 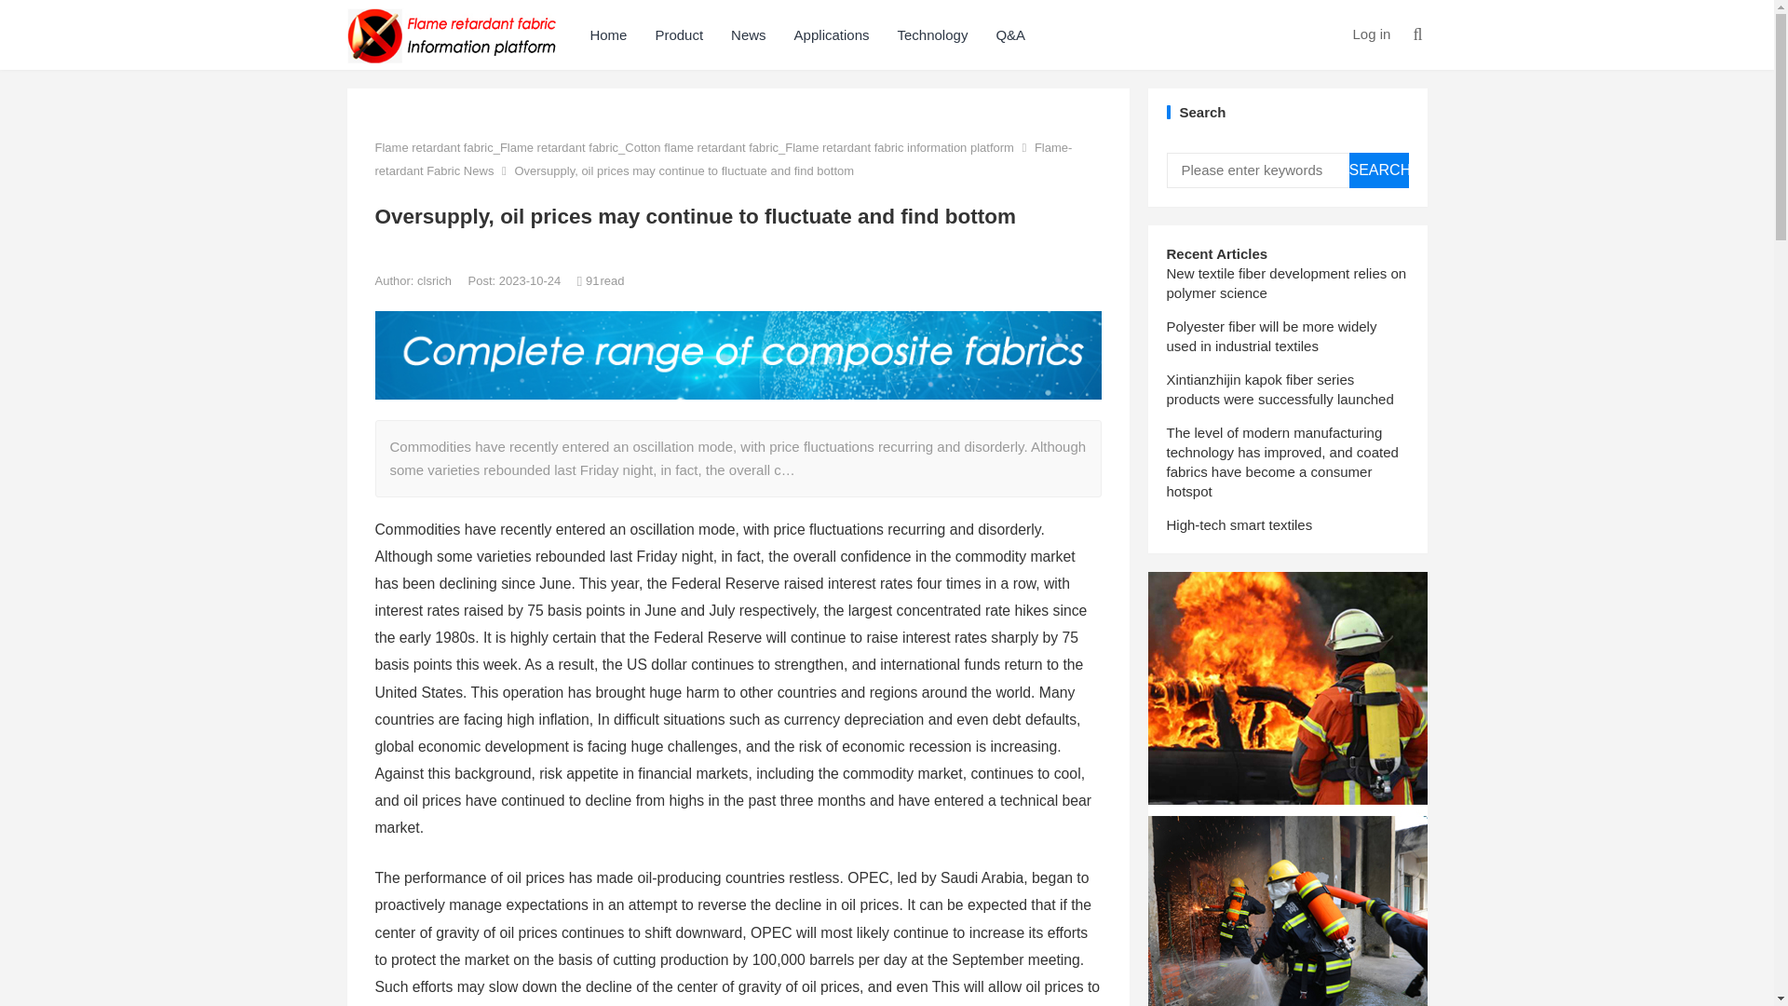 What do you see at coordinates (831, 34) in the screenshot?
I see `Applications` at bounding box center [831, 34].